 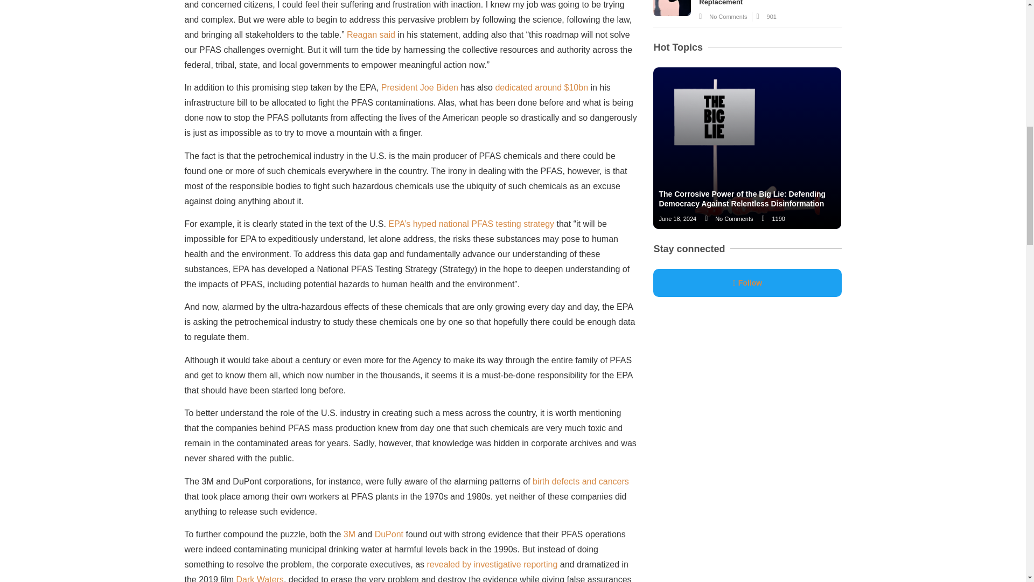 I want to click on DuPont, so click(x=389, y=534).